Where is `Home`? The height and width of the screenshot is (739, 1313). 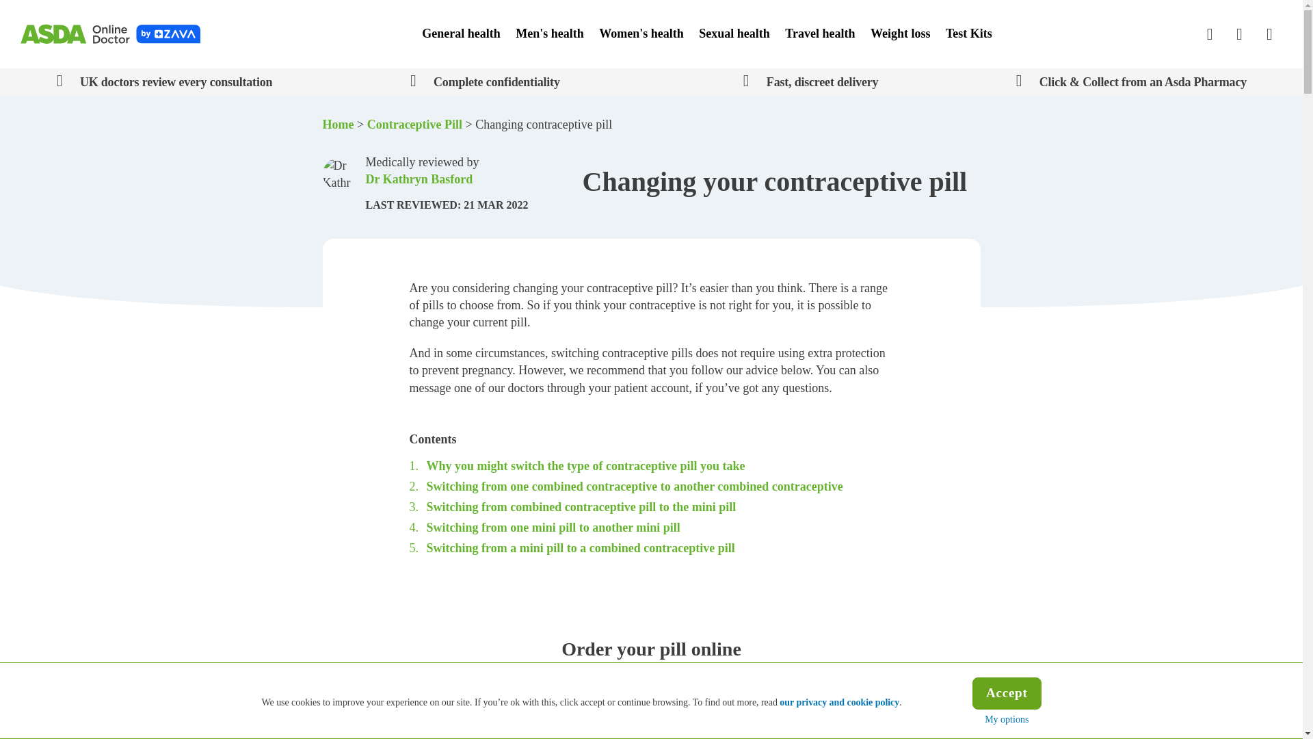 Home is located at coordinates (109, 34).